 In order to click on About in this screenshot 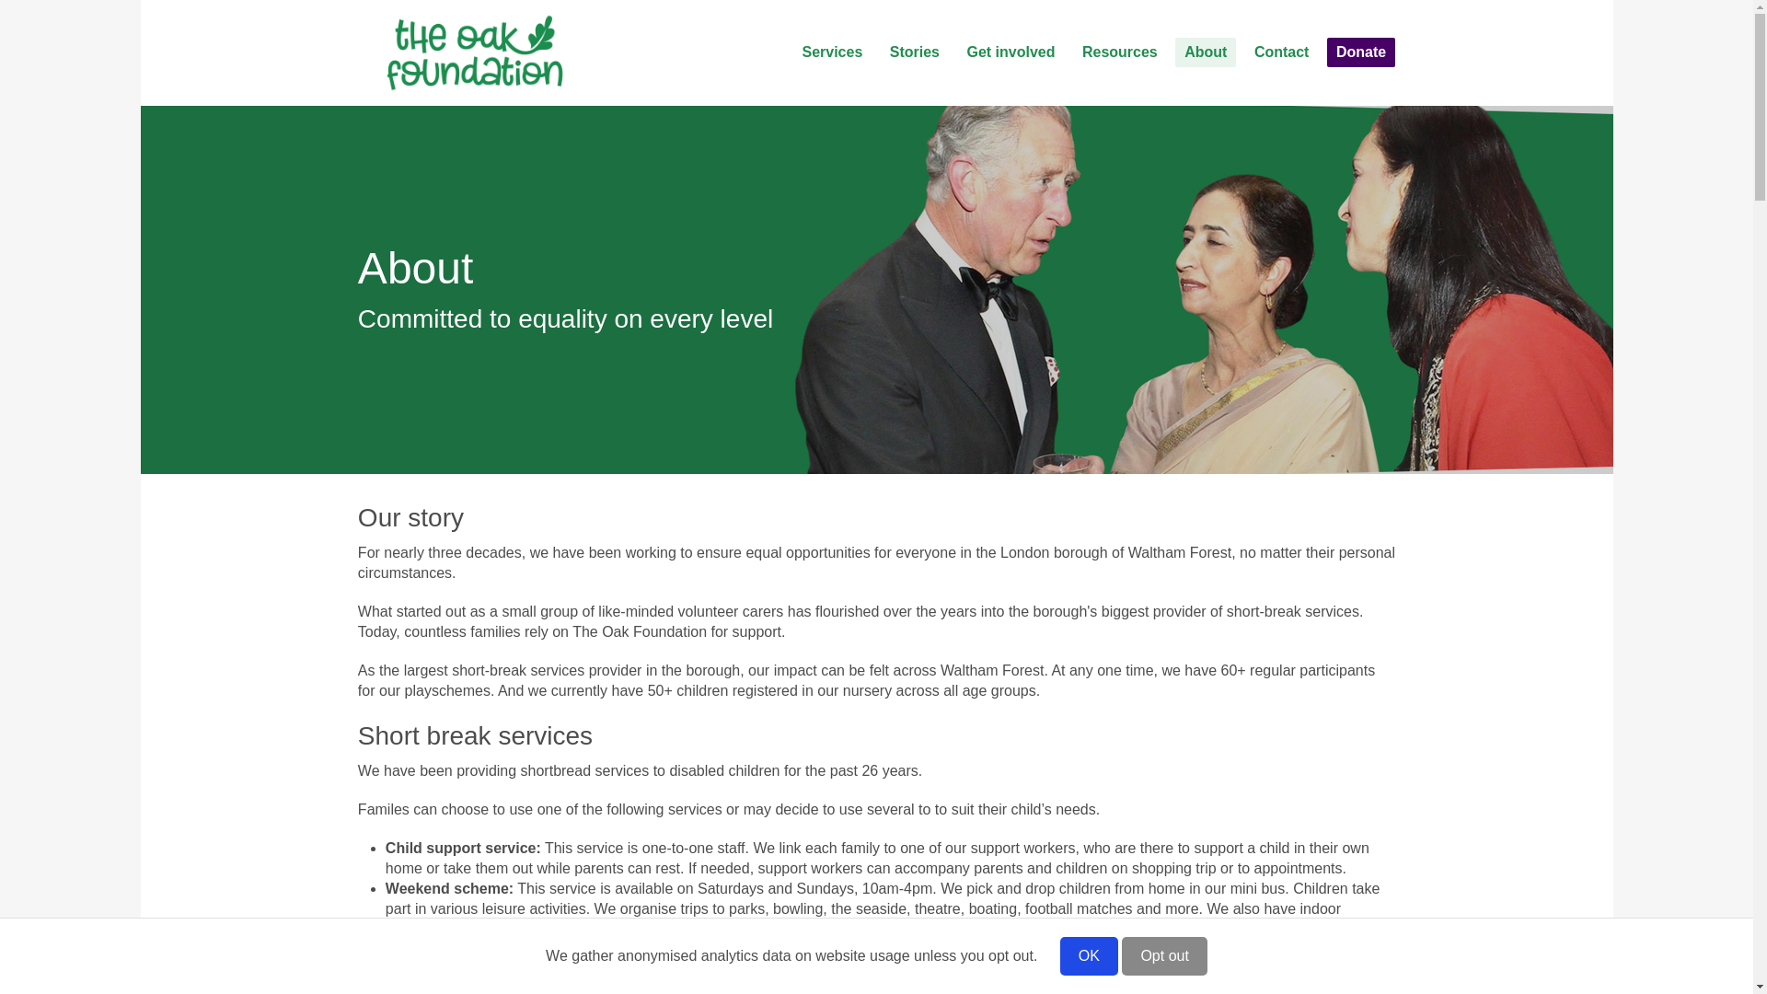, I will do `click(1205, 52)`.